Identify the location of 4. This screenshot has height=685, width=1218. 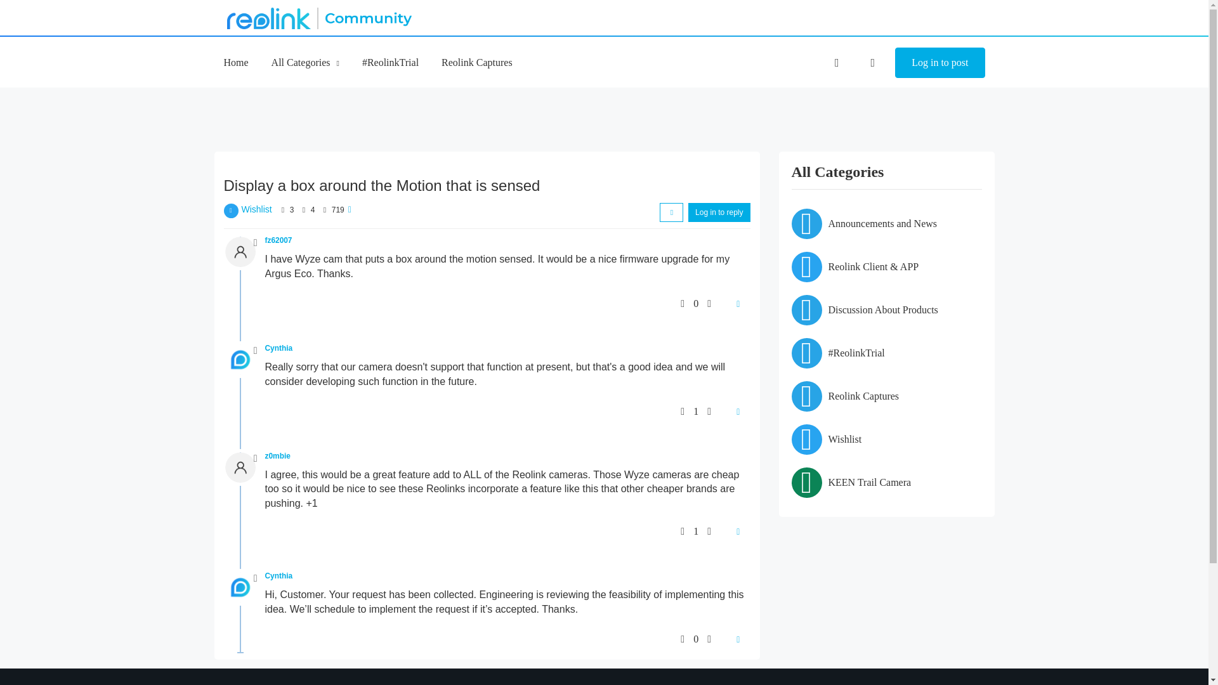
(313, 210).